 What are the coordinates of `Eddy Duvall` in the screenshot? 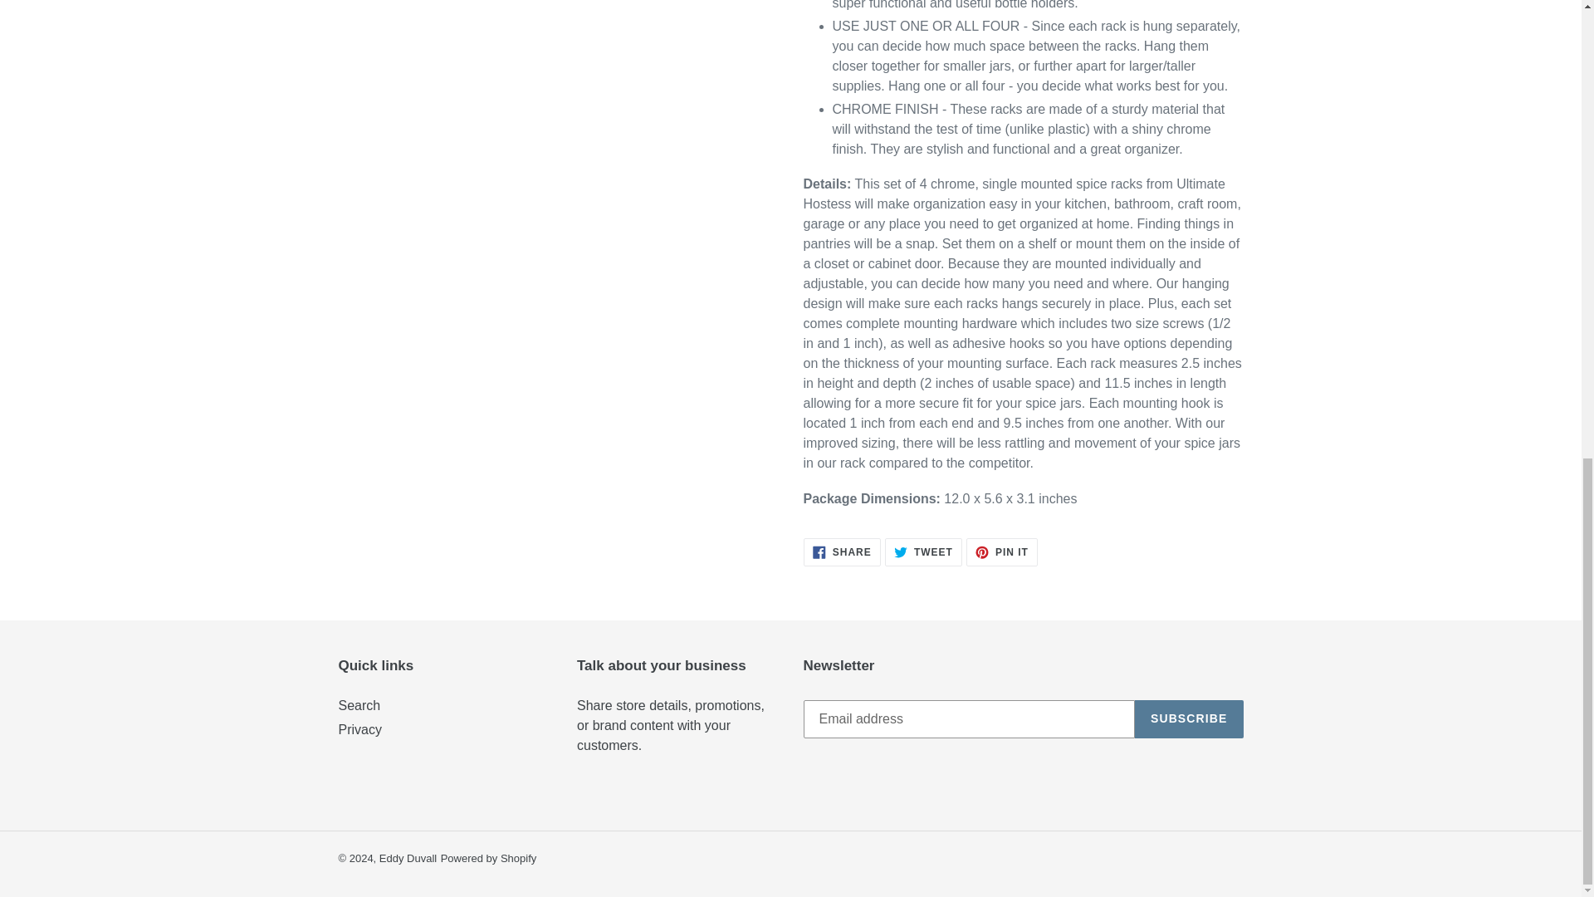 It's located at (842, 551).